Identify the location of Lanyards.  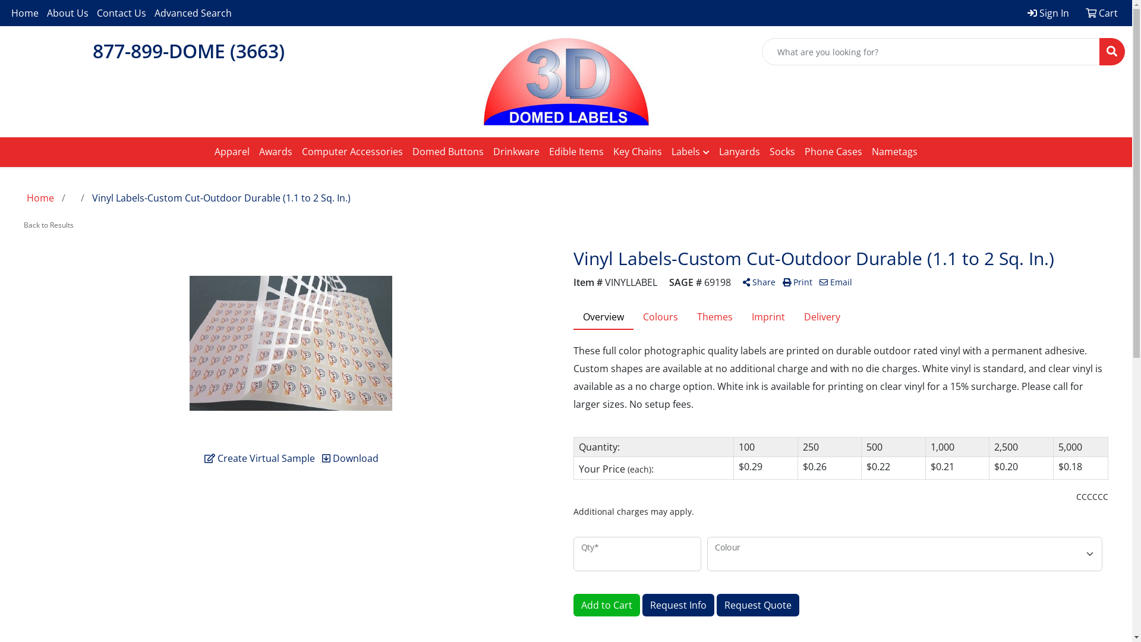
(739, 152).